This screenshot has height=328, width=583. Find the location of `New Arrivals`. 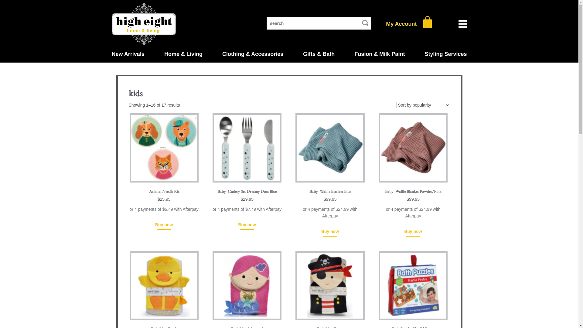

New Arrivals is located at coordinates (128, 54).